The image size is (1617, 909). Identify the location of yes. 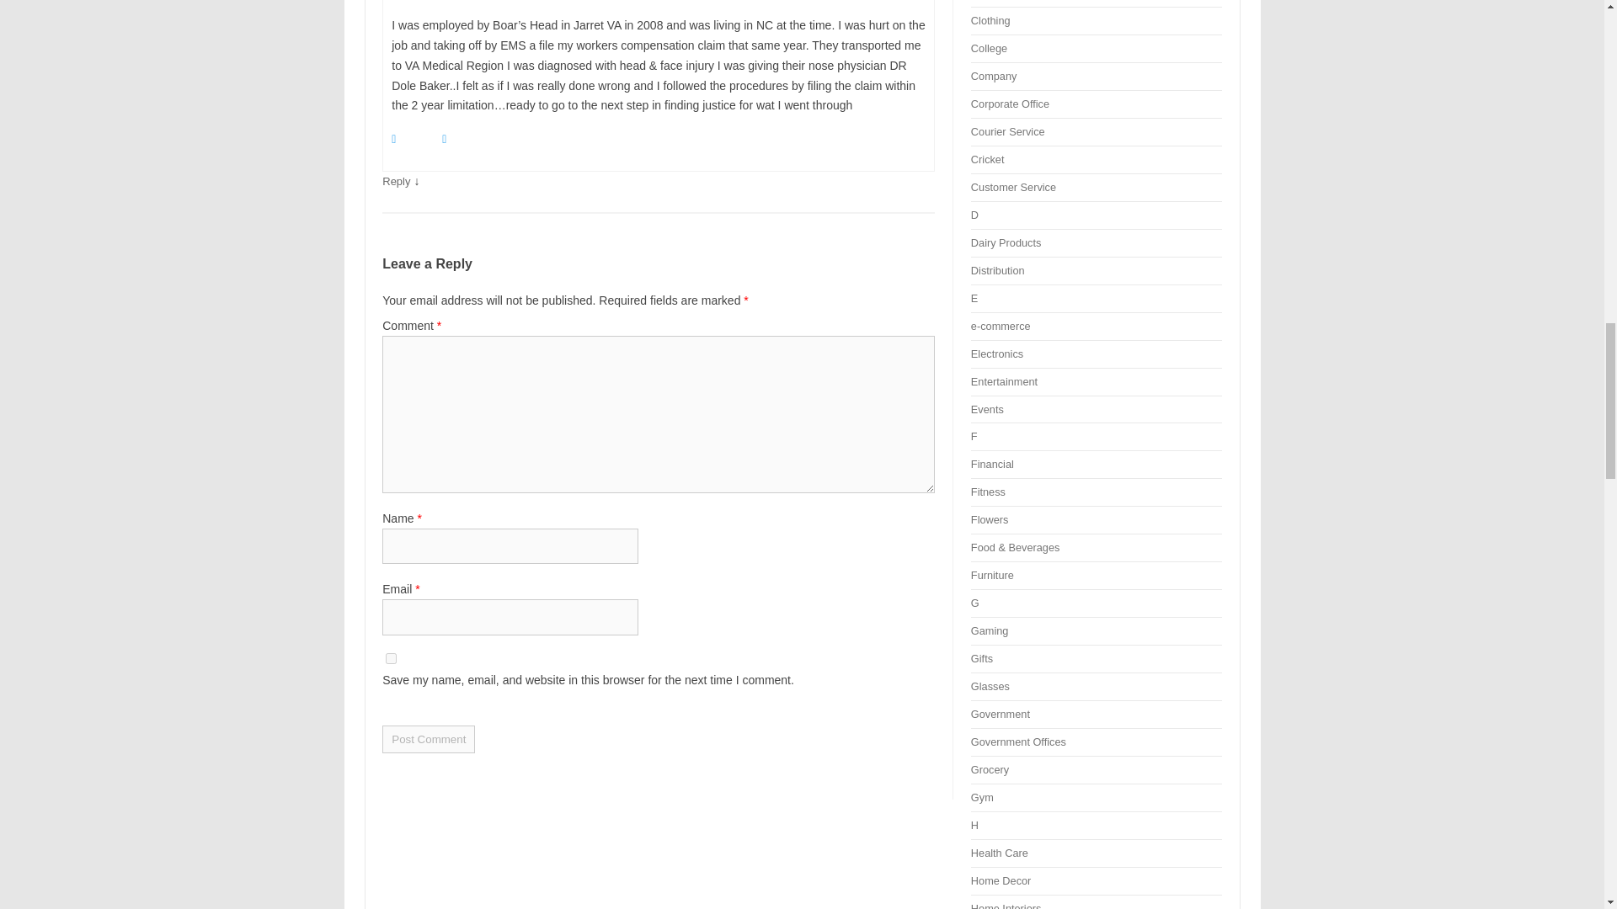
(391, 658).